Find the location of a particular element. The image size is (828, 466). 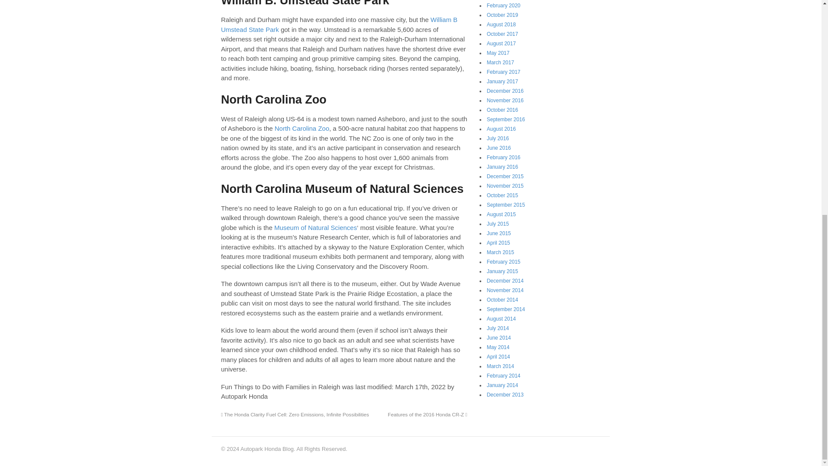

Features of the 2016 Honda CR-Z is located at coordinates (427, 414).